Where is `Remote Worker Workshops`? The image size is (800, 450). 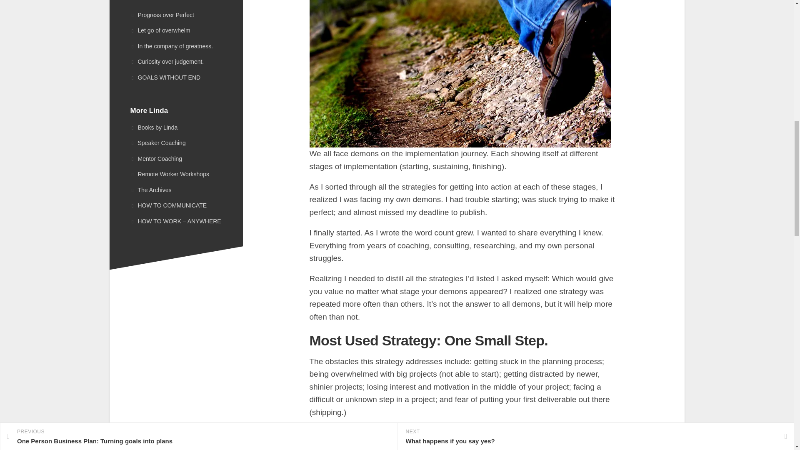 Remote Worker Workshops is located at coordinates (175, 174).